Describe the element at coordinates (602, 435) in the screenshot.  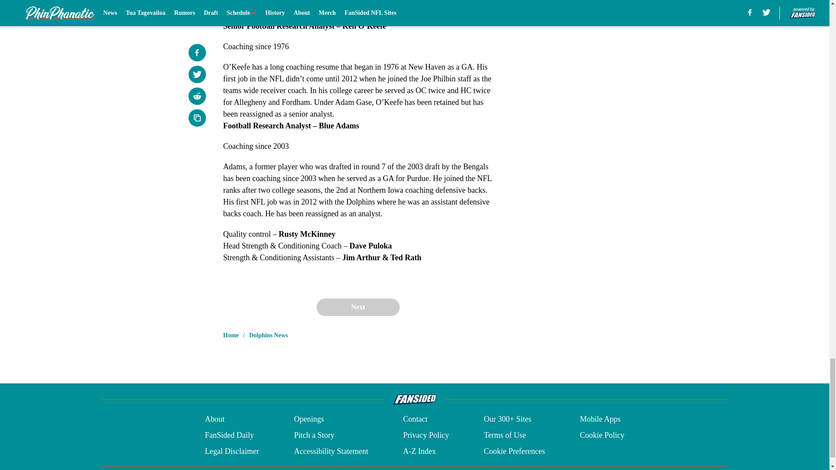
I see `Cookie Policy` at that location.